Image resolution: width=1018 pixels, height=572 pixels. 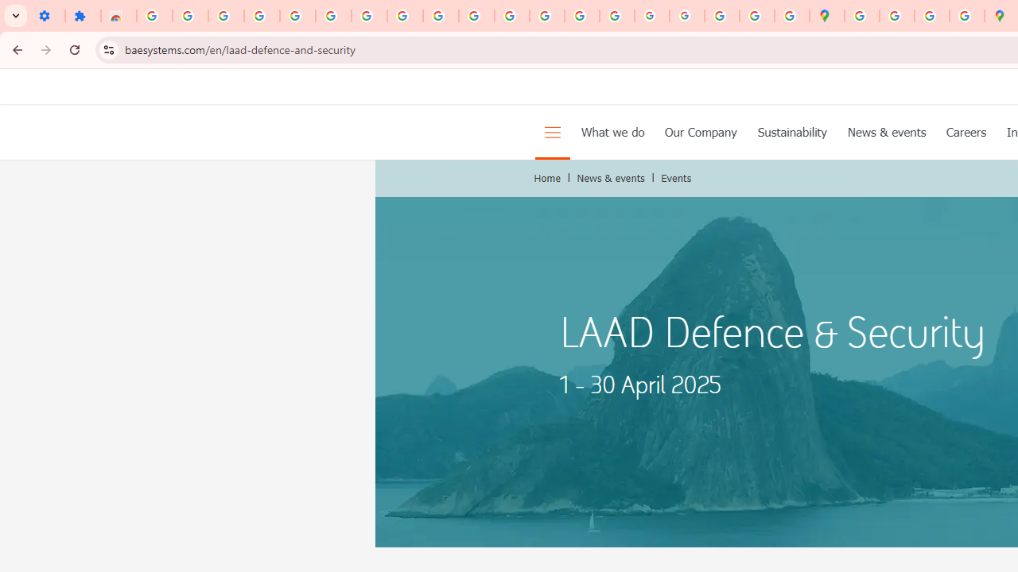 I want to click on Reviews: Helix Fruit Jump Arcade Game, so click(x=118, y=16).